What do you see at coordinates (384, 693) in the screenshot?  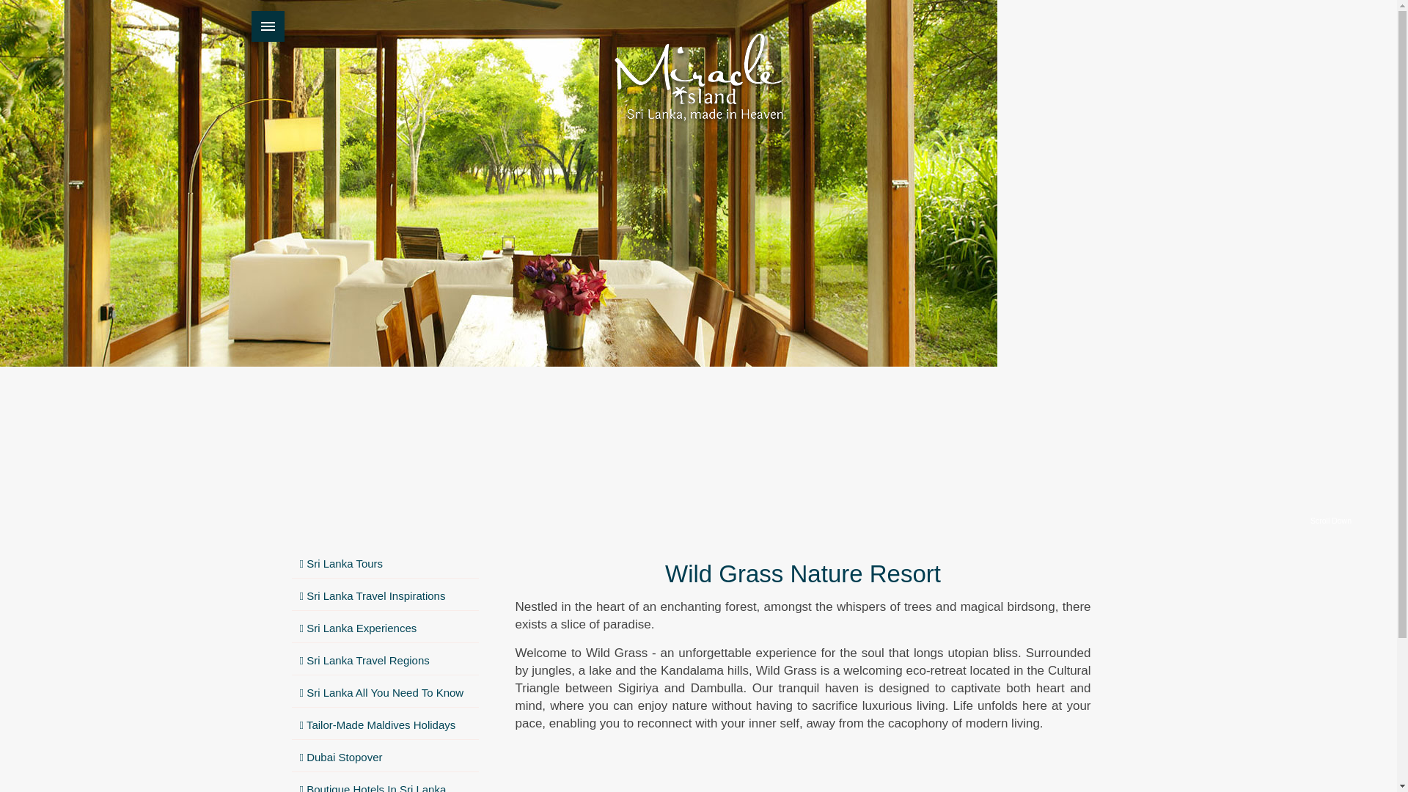 I see `Sri Lanka All You Need To Know` at bounding box center [384, 693].